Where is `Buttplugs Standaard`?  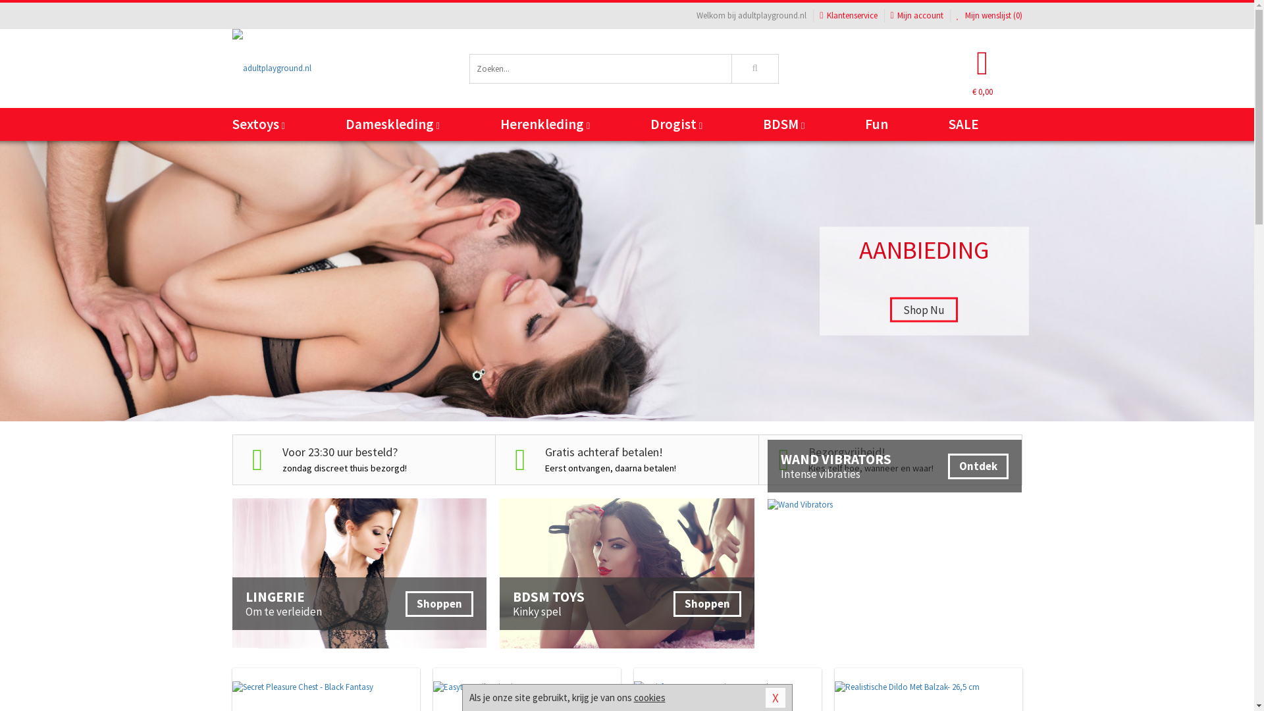
Buttplugs Standaard is located at coordinates (762, 151).